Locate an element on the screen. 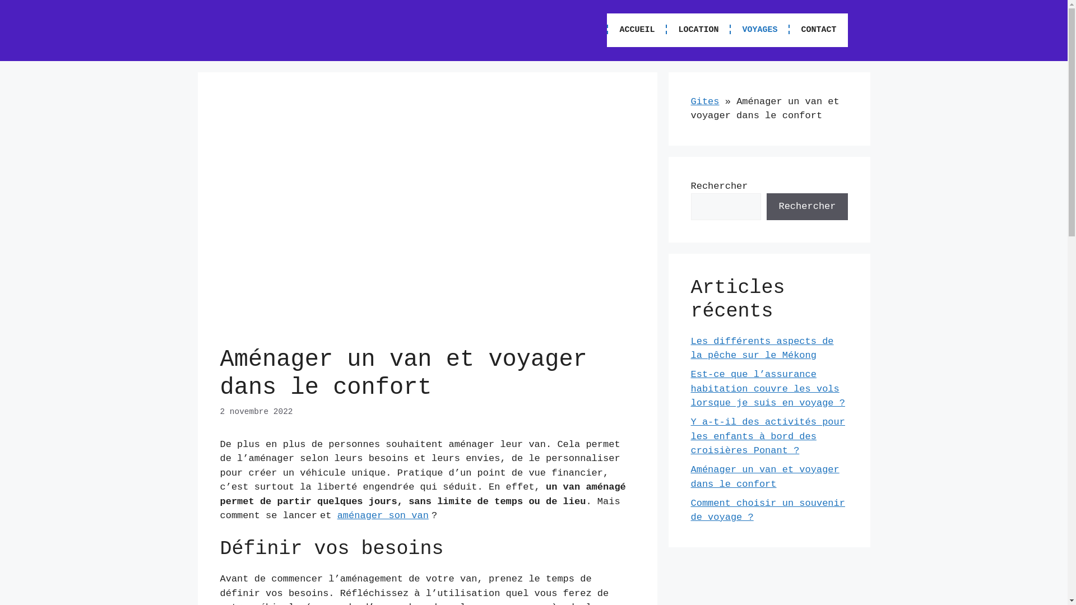 The width and height of the screenshot is (1076, 605). Comment choisir un souvenir de voyage ? is located at coordinates (768, 511).